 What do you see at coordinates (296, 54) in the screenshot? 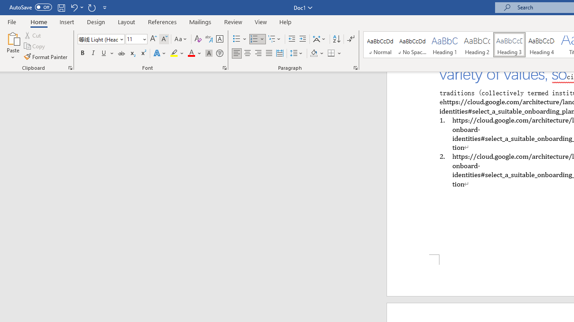
I see `Line and Paragraph Spacing` at bounding box center [296, 54].